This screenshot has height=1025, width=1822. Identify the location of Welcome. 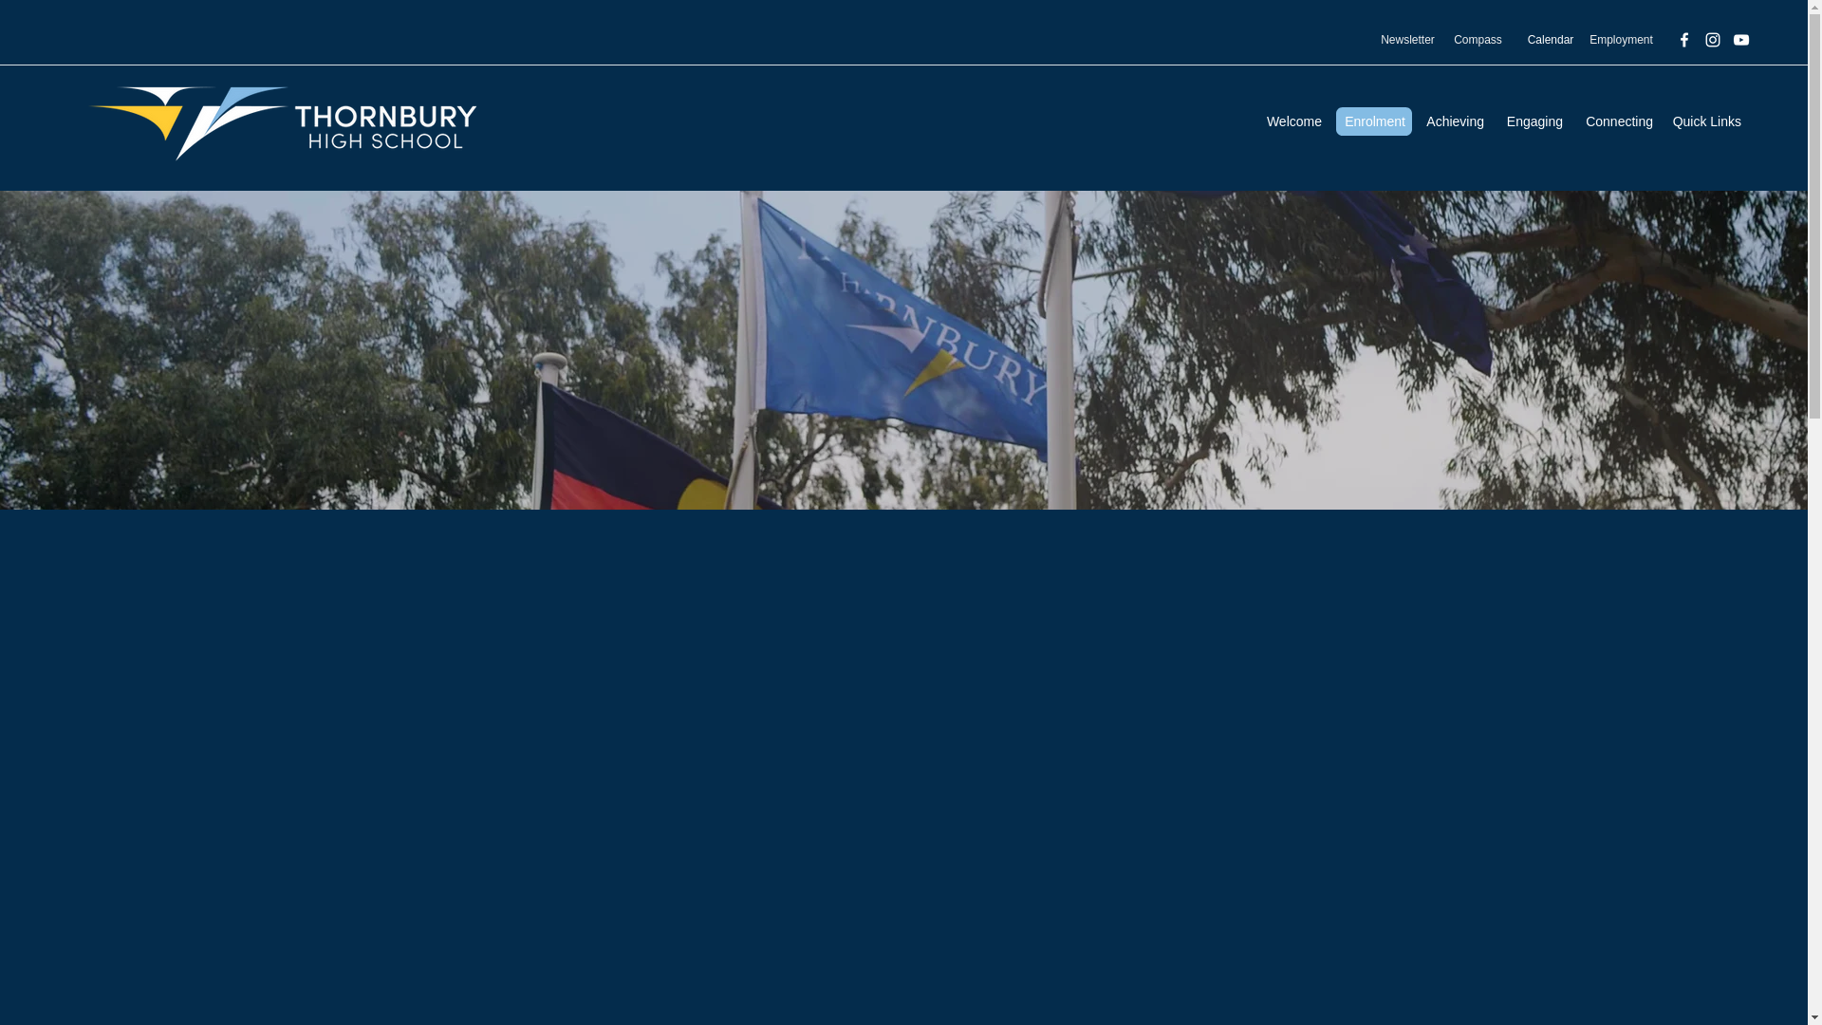
(1292, 121).